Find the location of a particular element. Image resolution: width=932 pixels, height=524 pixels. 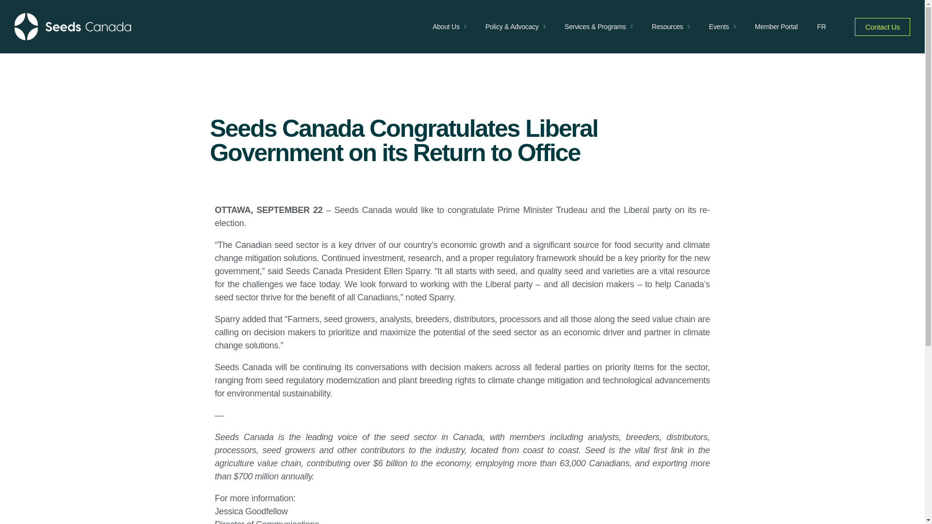

About Us is located at coordinates (449, 26).